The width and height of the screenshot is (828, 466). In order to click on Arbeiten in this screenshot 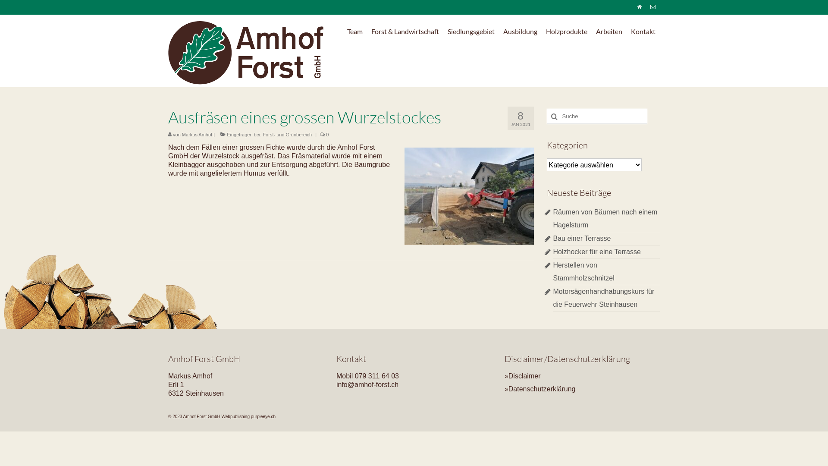, I will do `click(609, 31)`.